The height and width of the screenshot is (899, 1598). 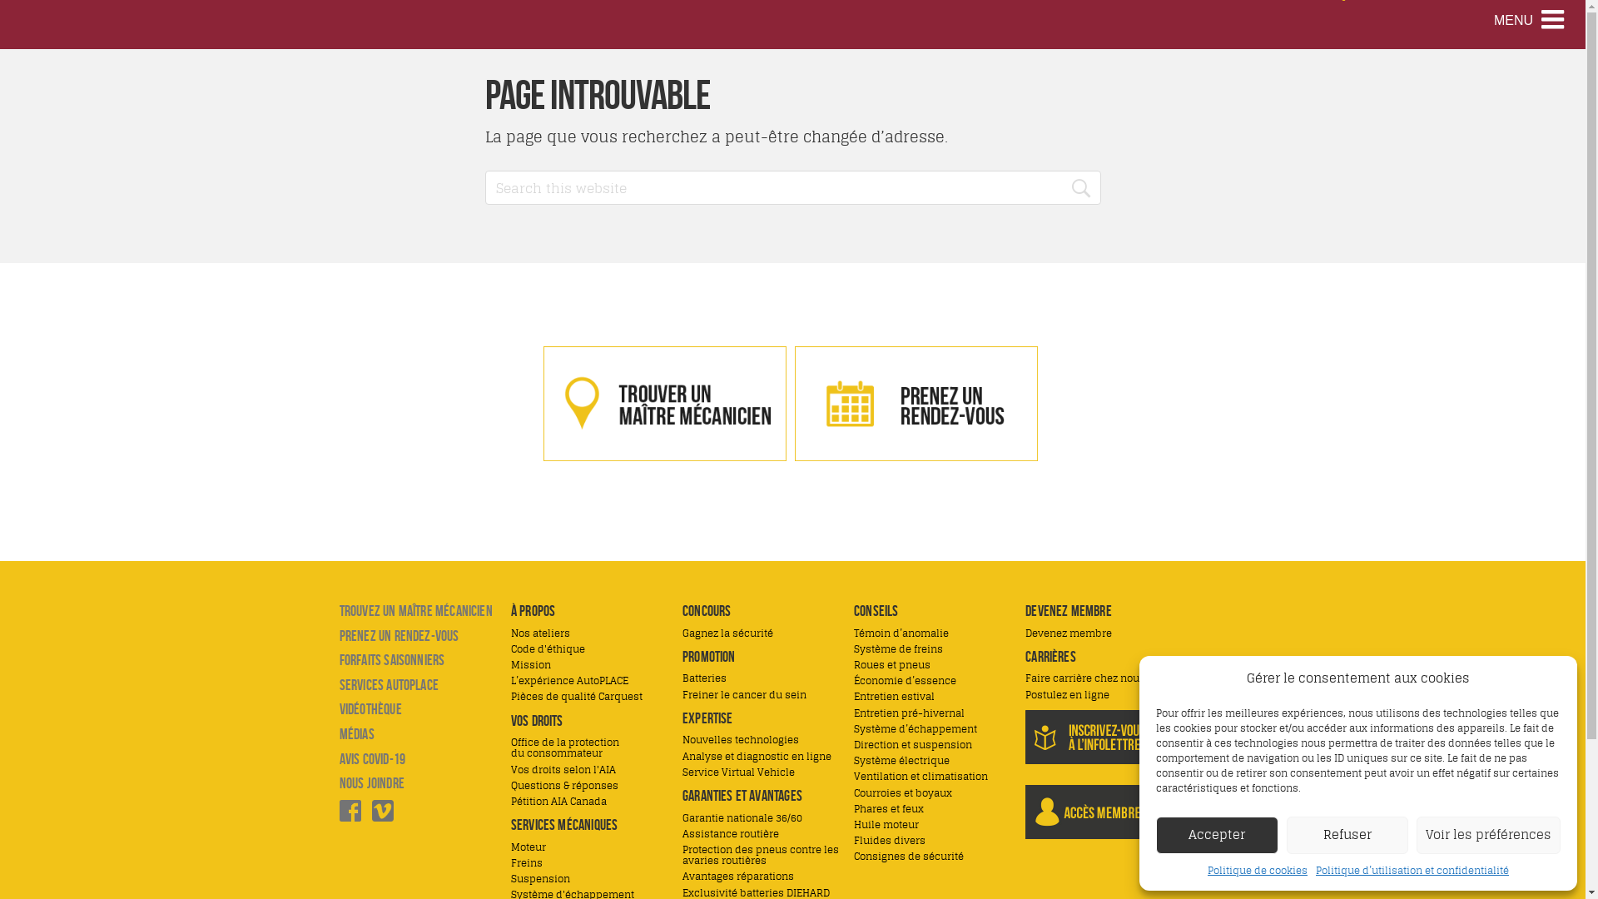 I want to click on FORFAITS SAISONNIERS, so click(x=393, y=660).